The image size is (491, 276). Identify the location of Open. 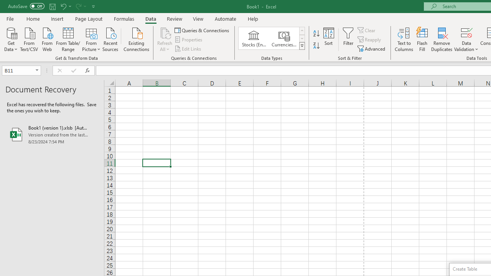
(37, 71).